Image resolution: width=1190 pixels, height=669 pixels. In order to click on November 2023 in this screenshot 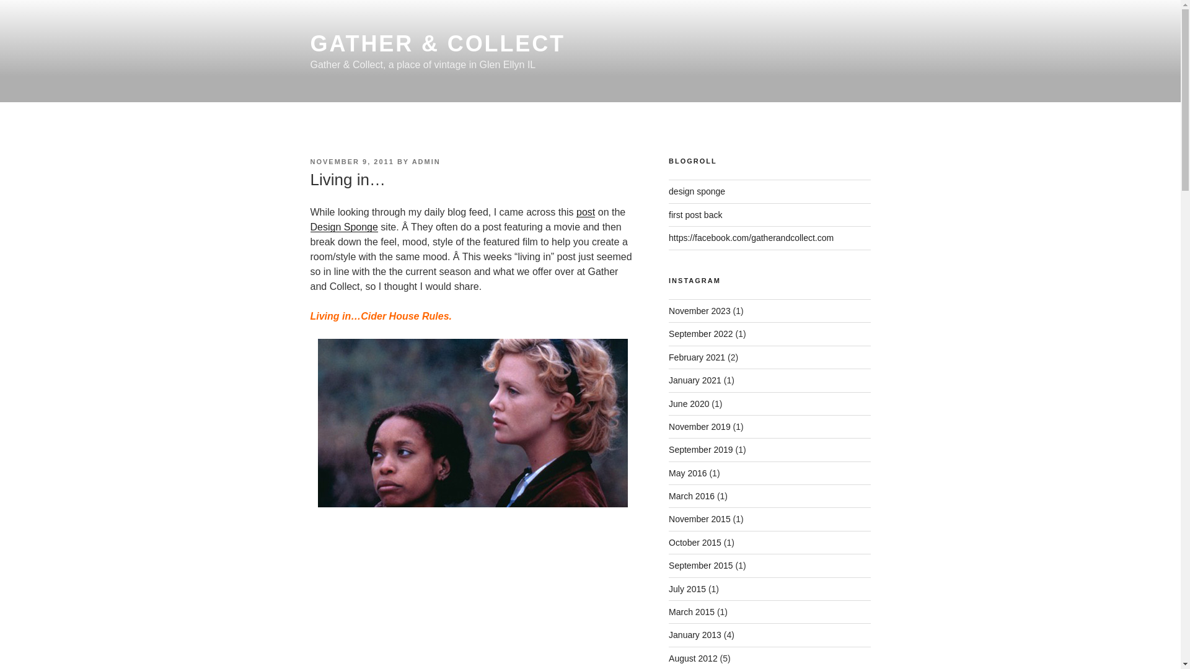, I will do `click(699, 310)`.